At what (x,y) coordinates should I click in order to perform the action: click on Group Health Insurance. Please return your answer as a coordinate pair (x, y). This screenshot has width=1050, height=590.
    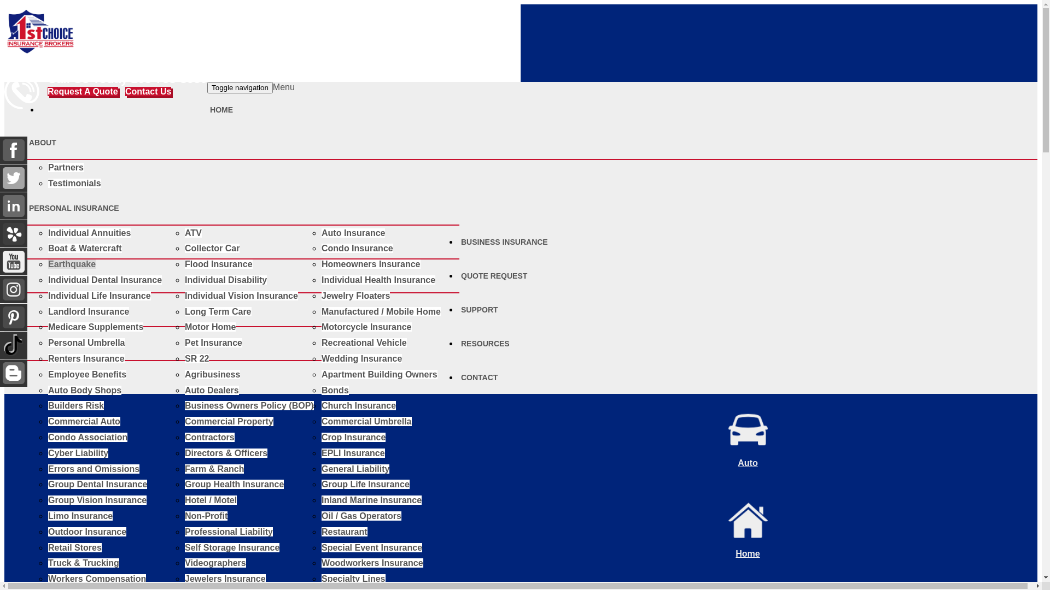
    Looking at the image, I should click on (234, 484).